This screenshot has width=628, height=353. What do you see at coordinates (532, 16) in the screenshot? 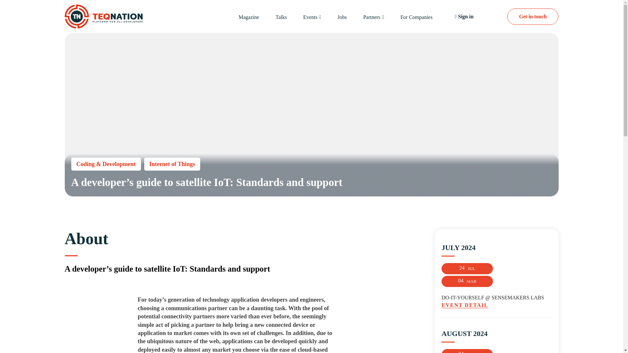
I see `Get in touch` at bounding box center [532, 16].